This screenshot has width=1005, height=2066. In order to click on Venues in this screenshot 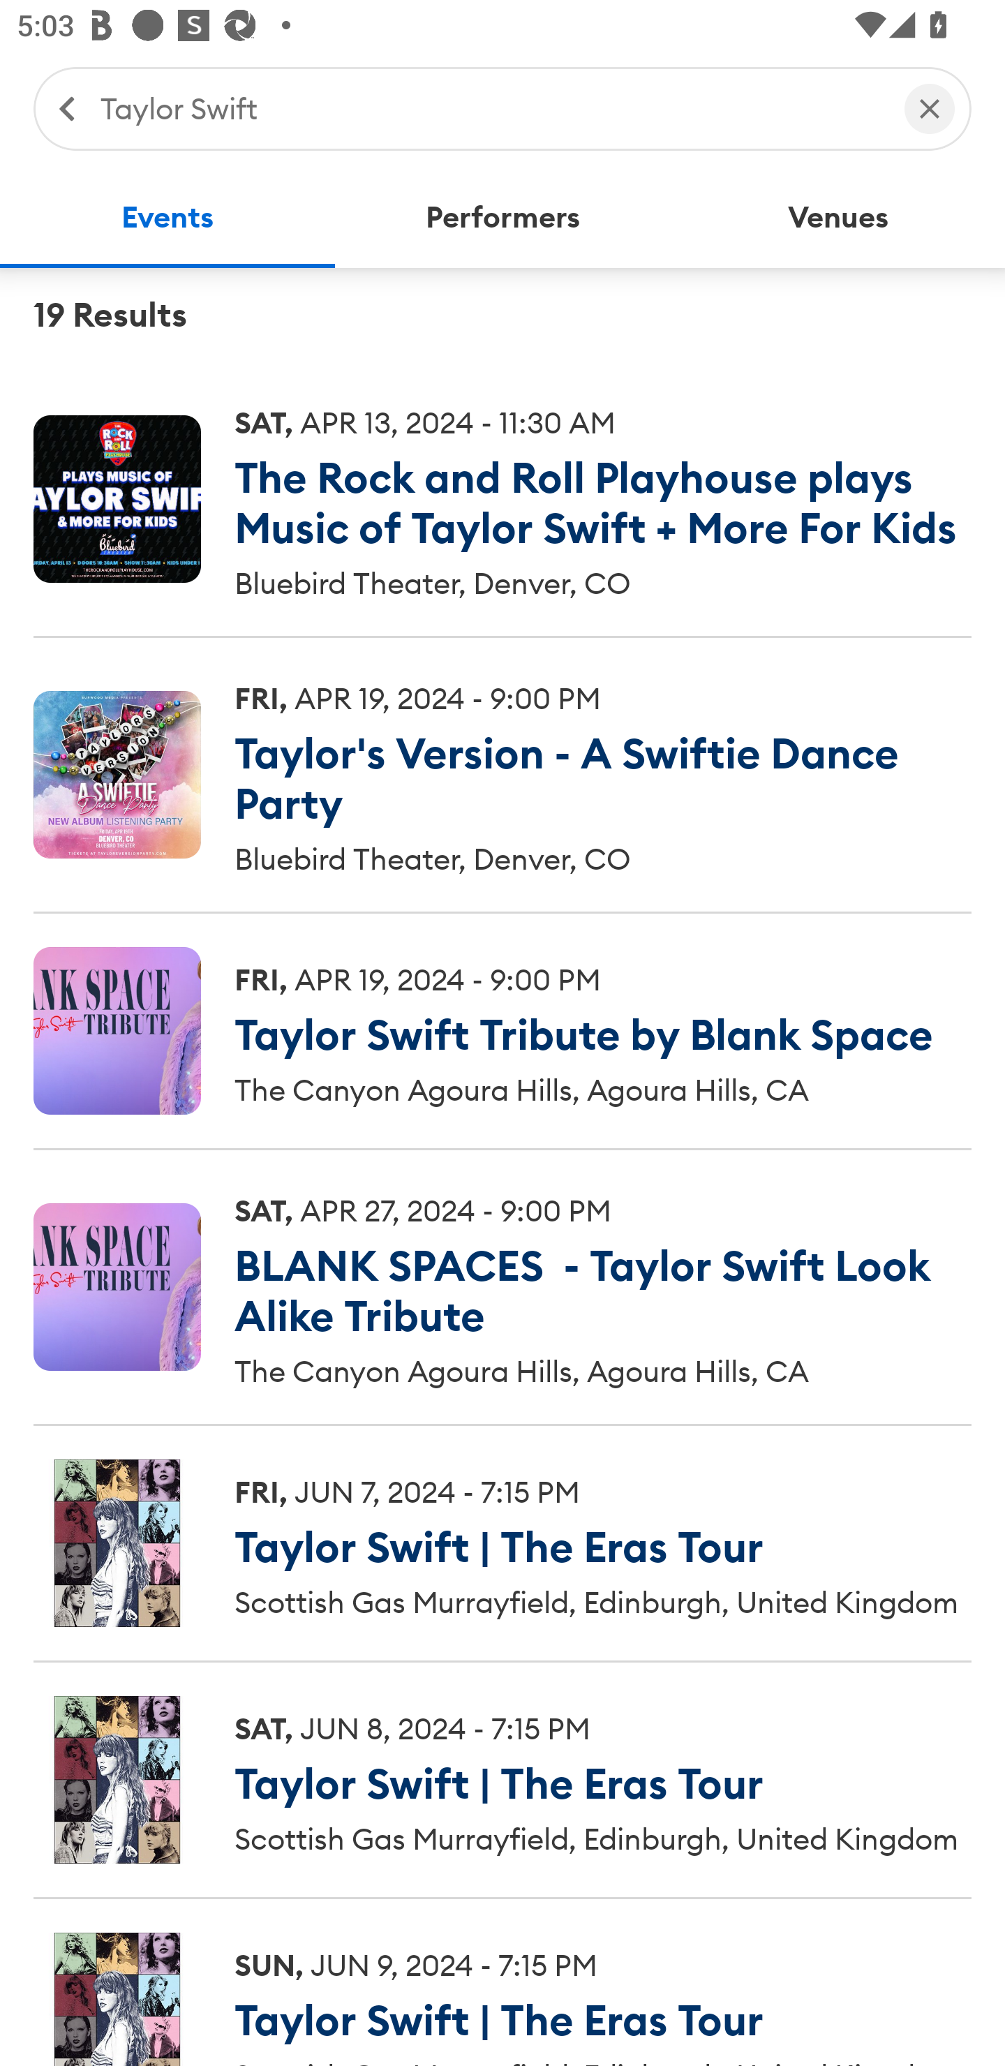, I will do `click(837, 218)`.